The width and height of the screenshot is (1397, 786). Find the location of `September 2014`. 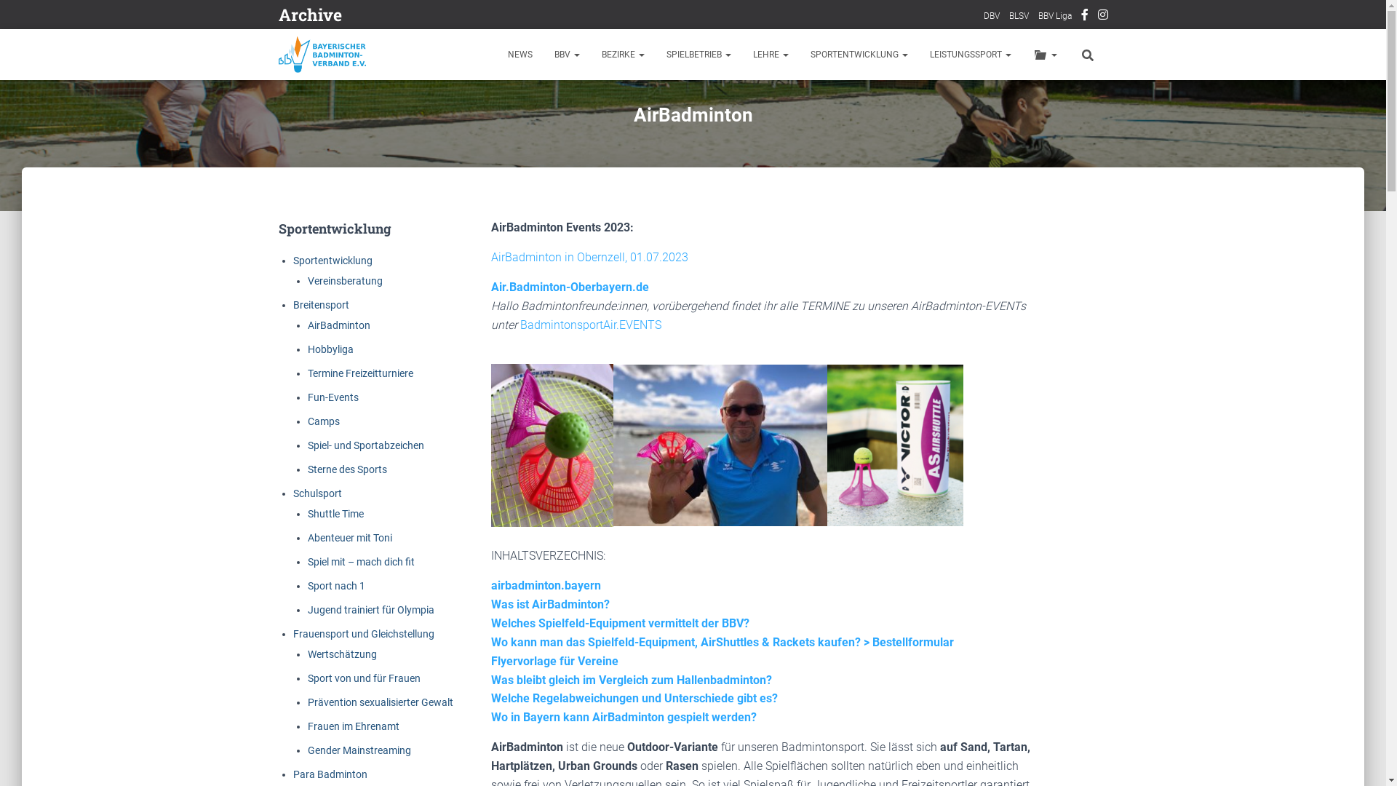

September 2014 is located at coordinates (464, 571).